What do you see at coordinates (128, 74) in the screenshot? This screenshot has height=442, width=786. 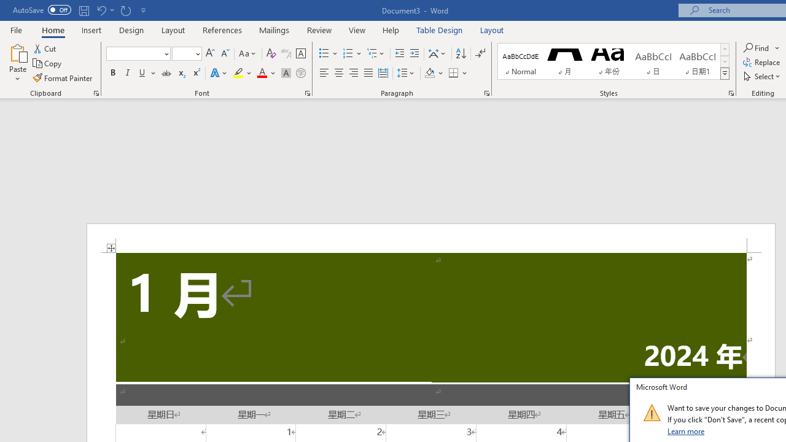 I see `Italic` at bounding box center [128, 74].